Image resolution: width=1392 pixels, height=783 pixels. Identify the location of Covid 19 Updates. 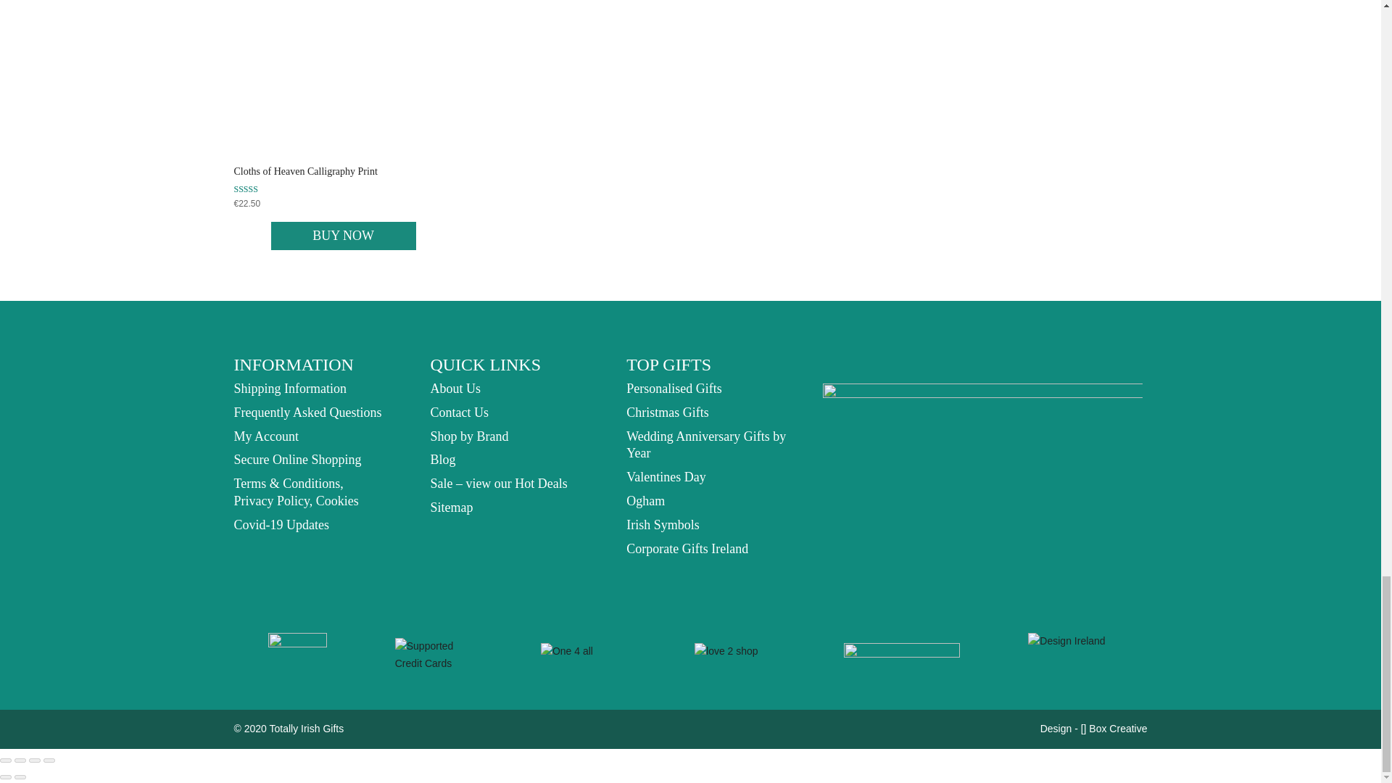
(281, 525).